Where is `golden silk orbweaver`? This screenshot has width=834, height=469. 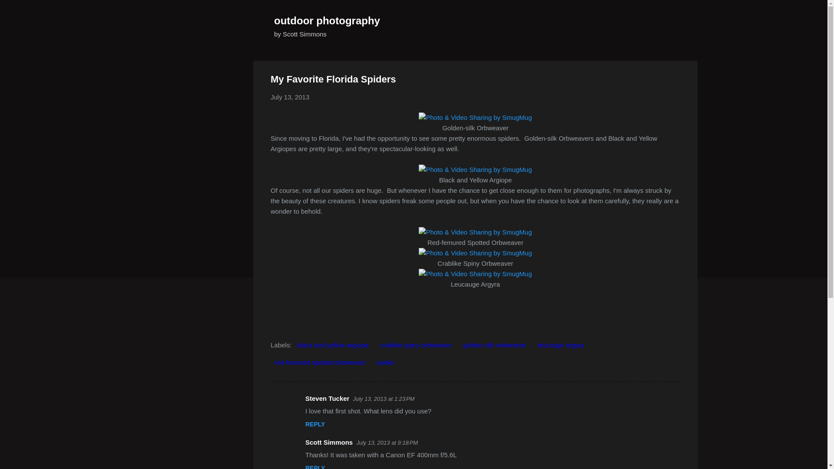 golden silk orbweaver is located at coordinates (494, 345).